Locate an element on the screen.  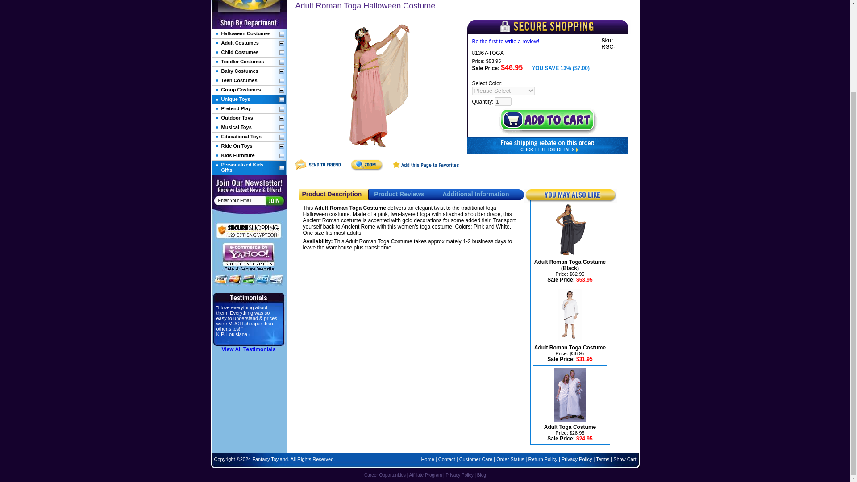
Product Description is located at coordinates (331, 194).